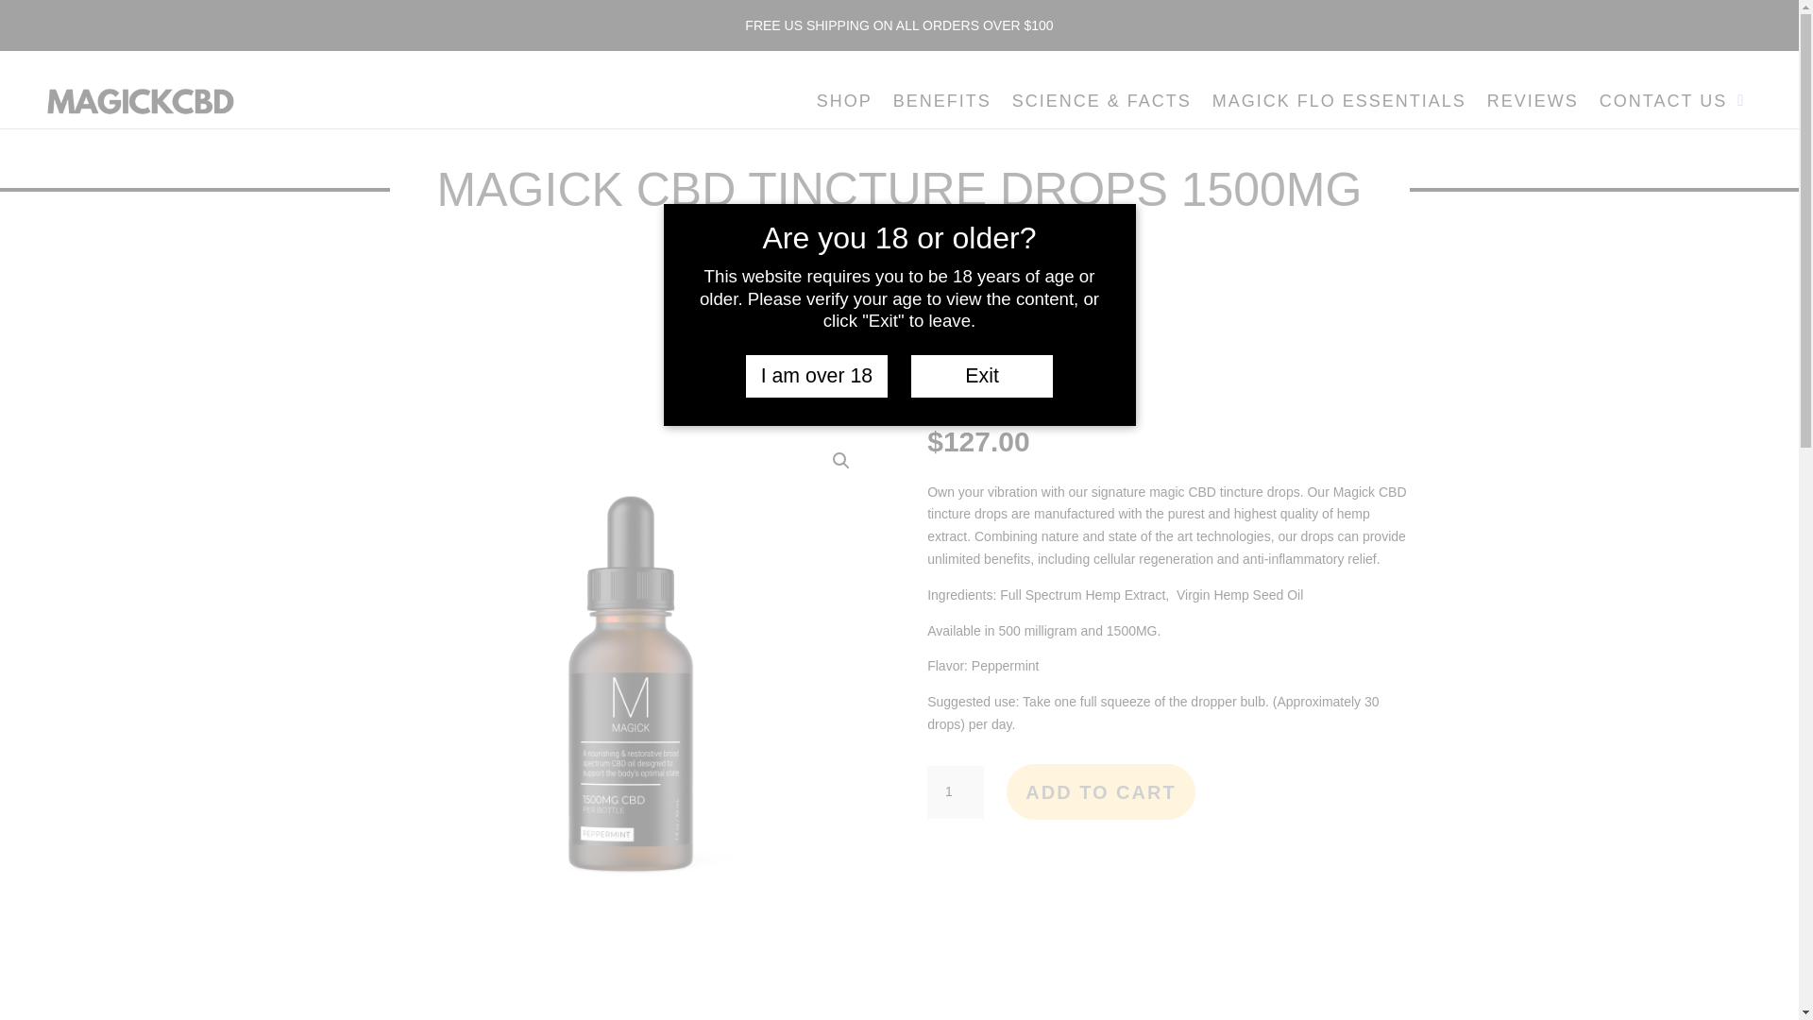  I want to click on BENEFITS, so click(942, 105).